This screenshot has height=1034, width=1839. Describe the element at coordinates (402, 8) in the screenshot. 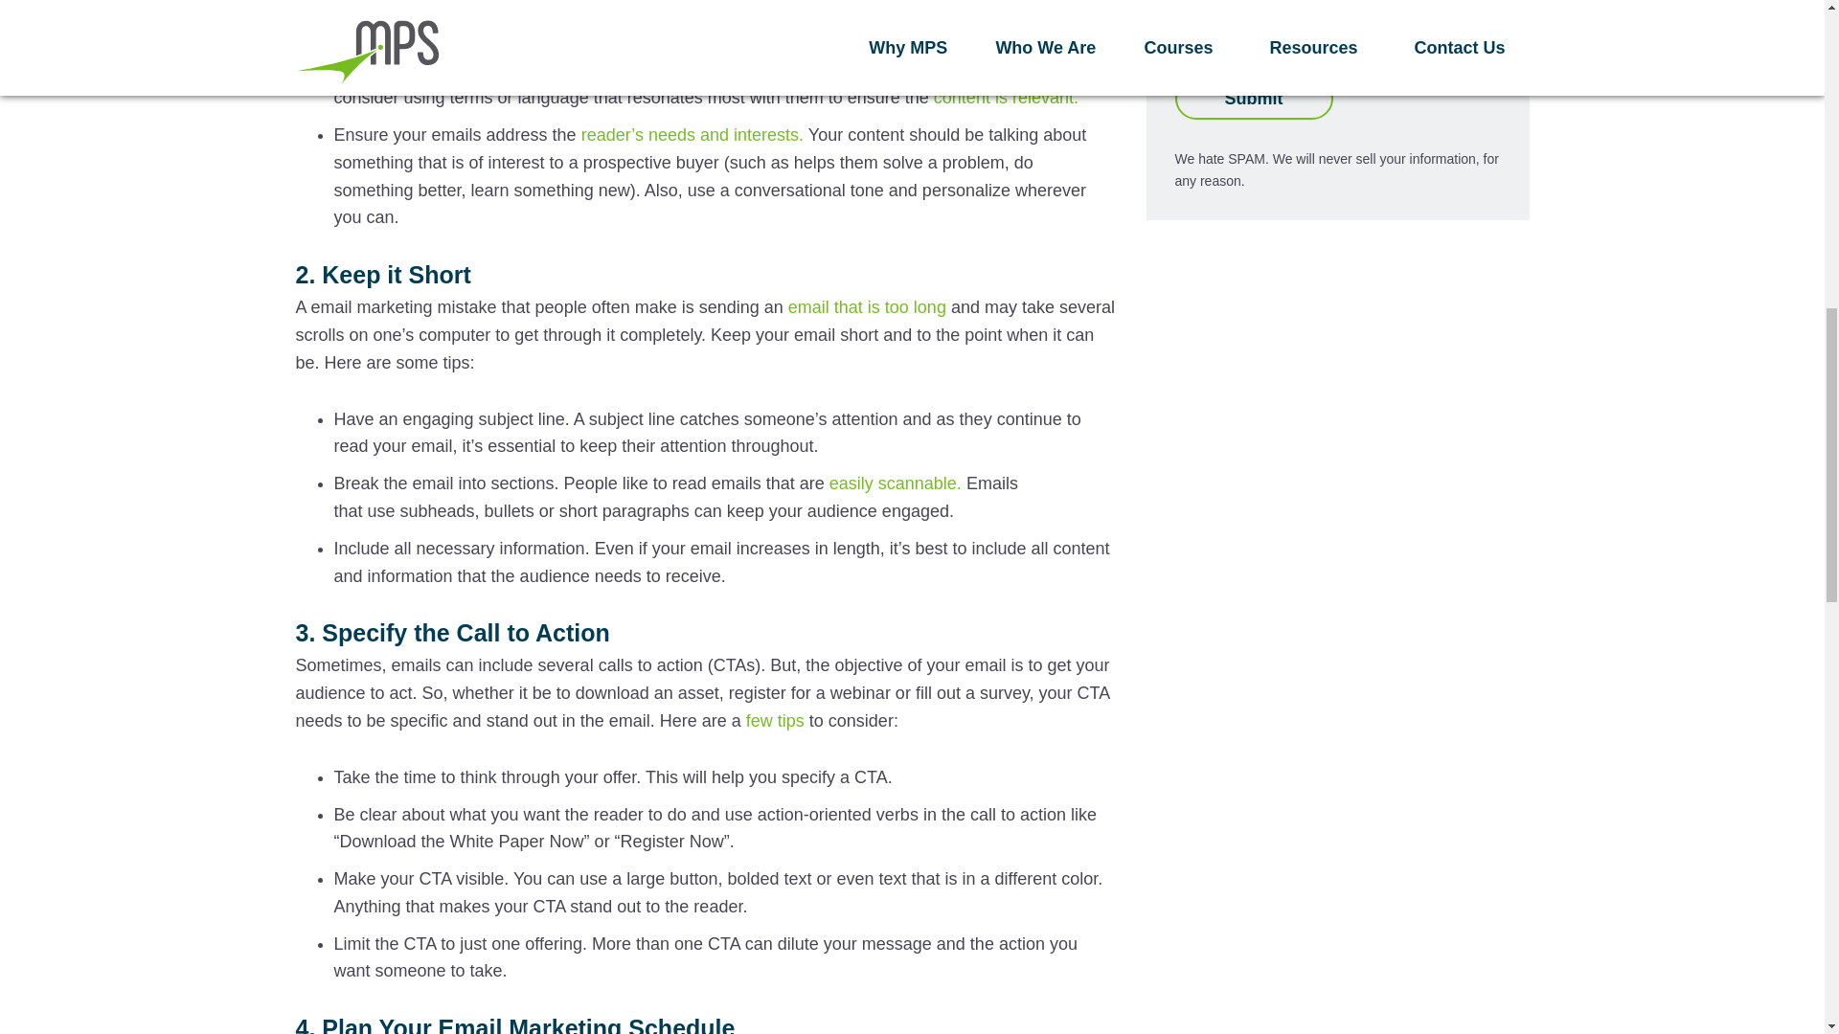

I see `segmenting` at that location.